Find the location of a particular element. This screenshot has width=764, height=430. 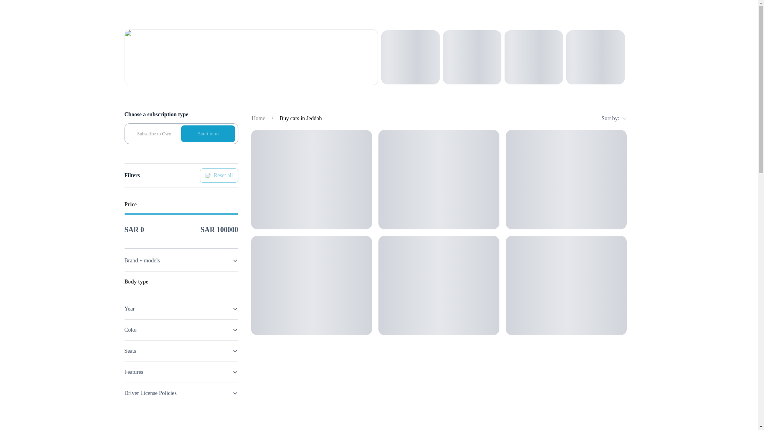

Color is located at coordinates (181, 330).